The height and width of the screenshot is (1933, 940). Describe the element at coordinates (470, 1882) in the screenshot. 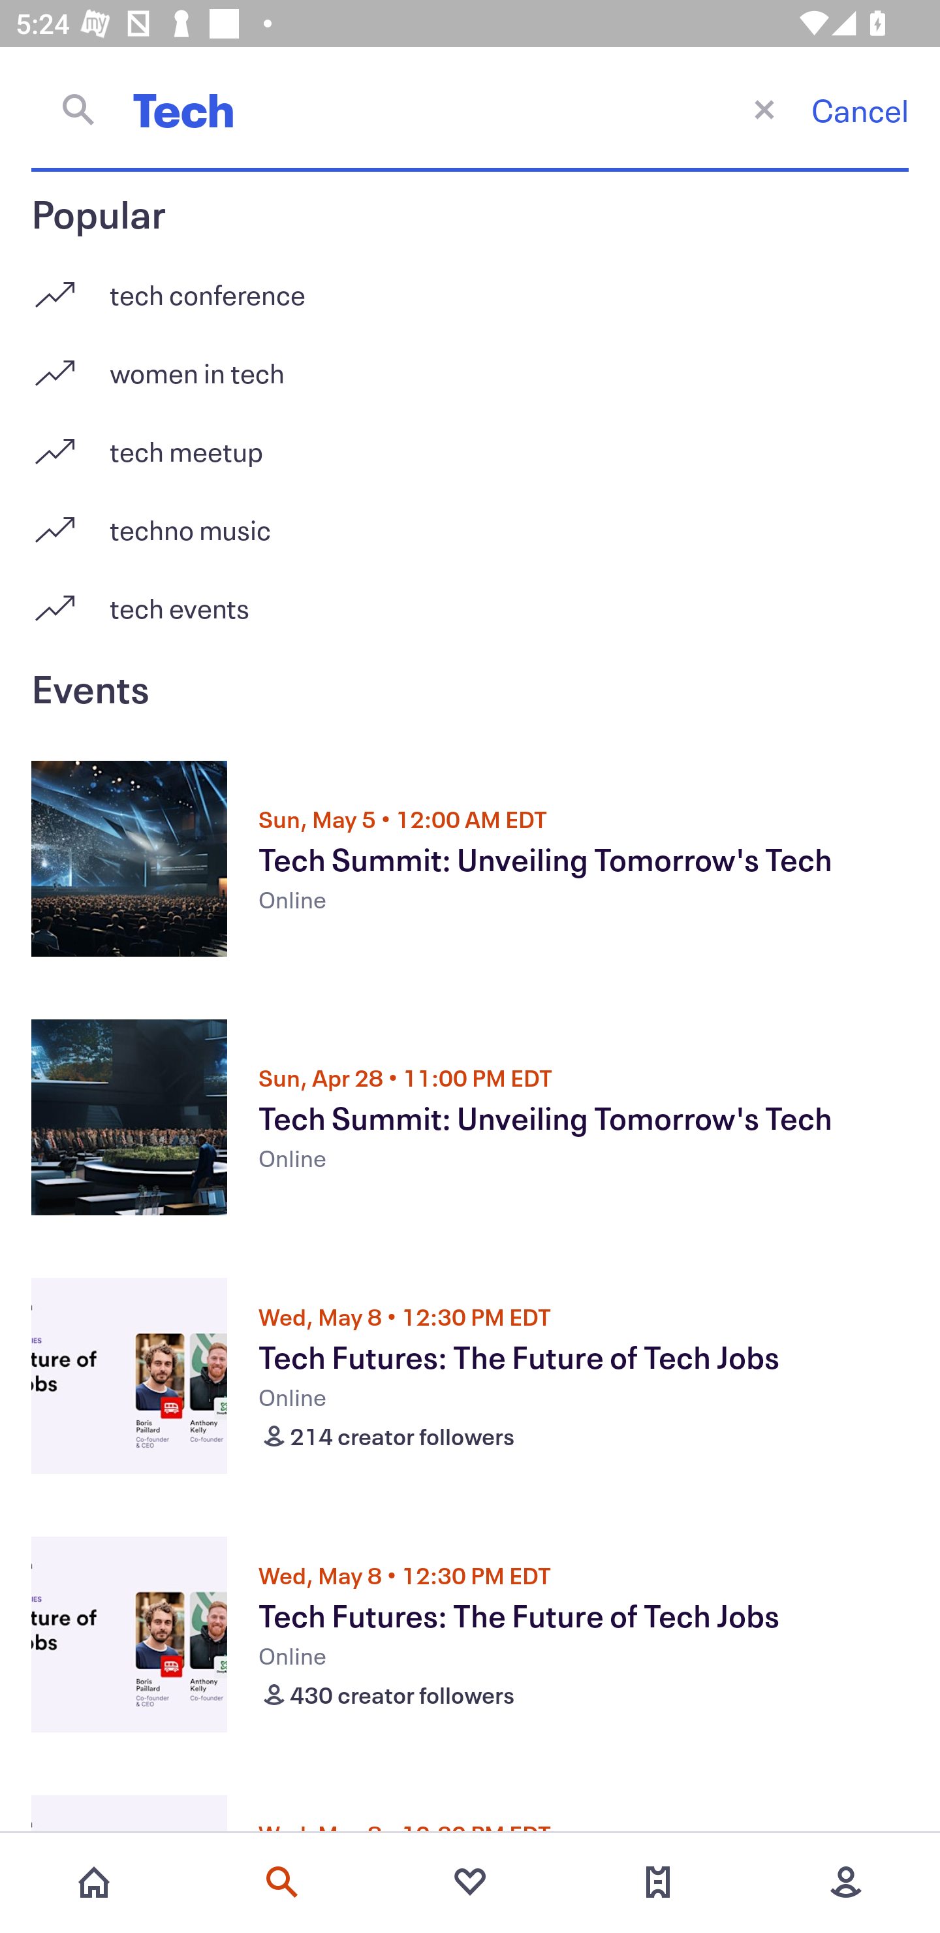

I see `Favorites` at that location.